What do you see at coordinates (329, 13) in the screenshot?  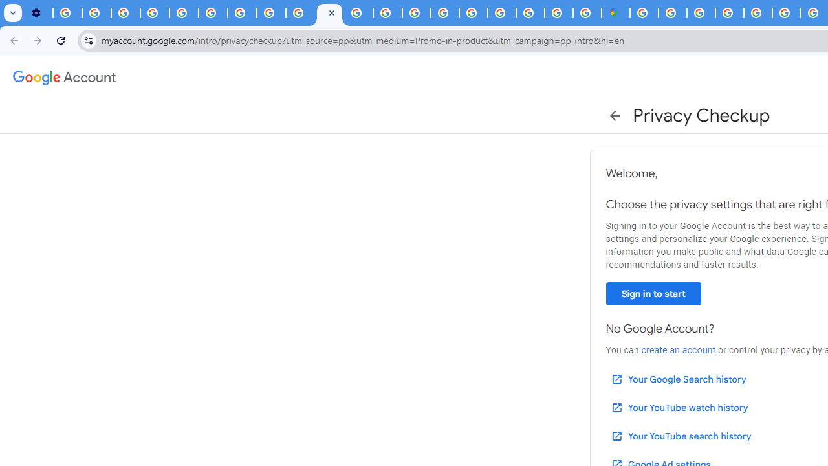 I see `Privacy Checkup` at bounding box center [329, 13].